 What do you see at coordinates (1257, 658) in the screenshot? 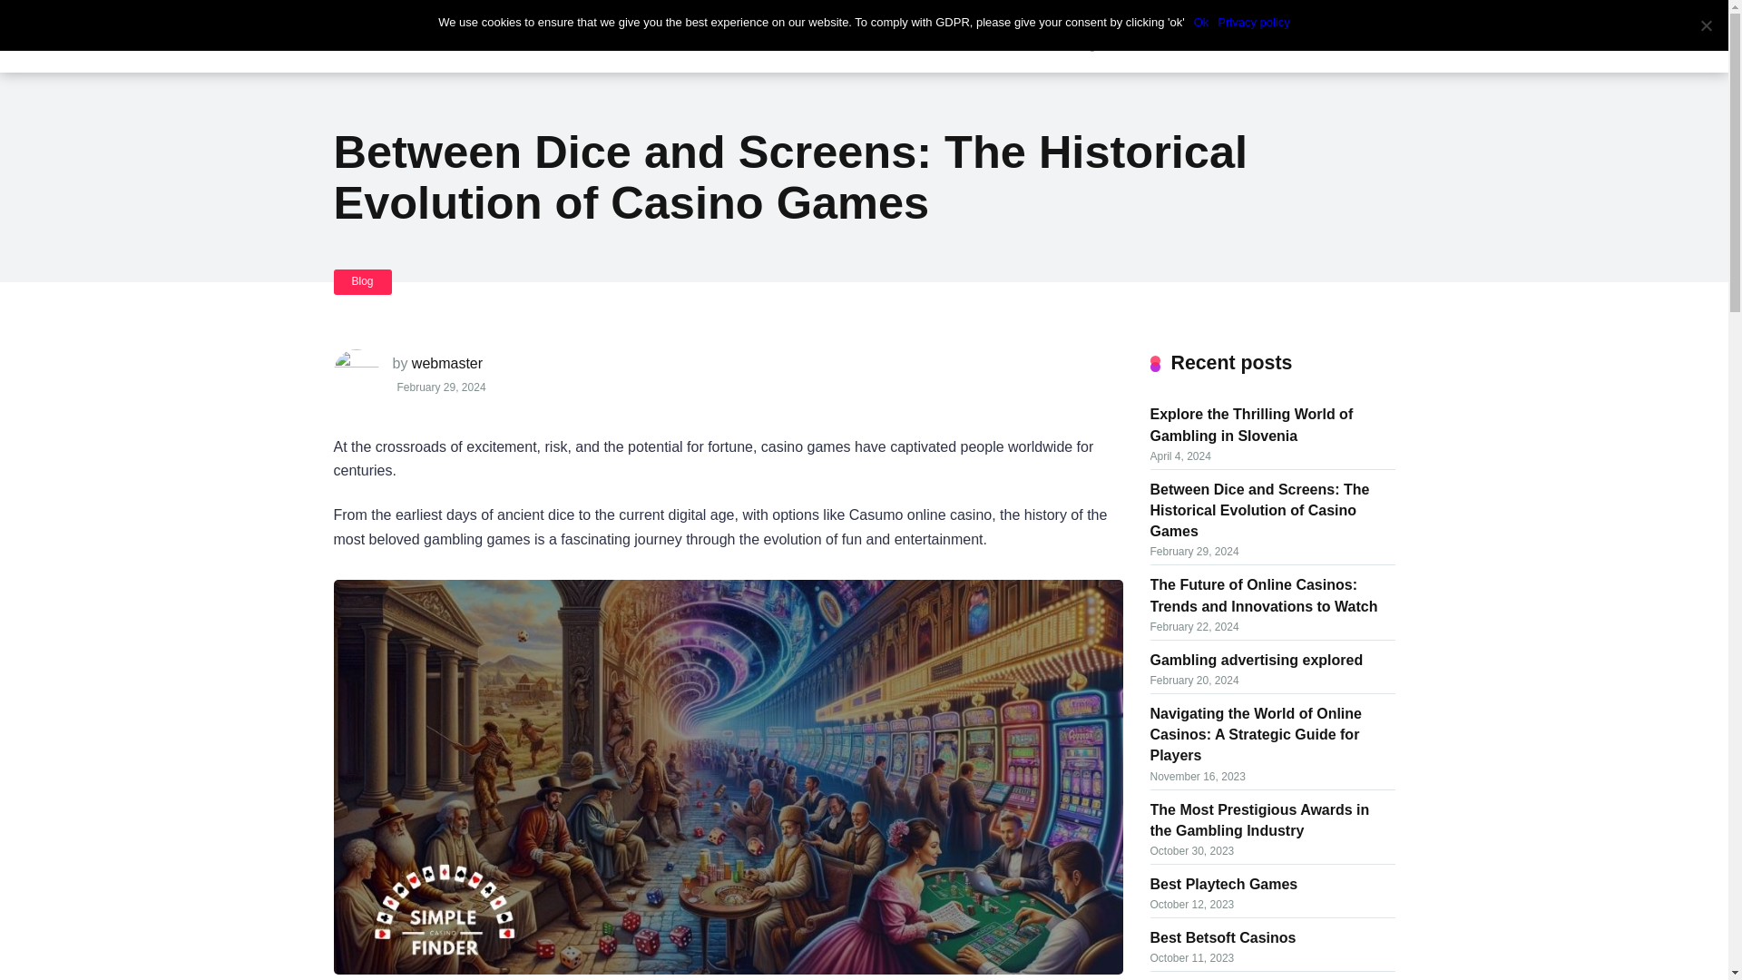
I see `Gambling advertising explored` at bounding box center [1257, 658].